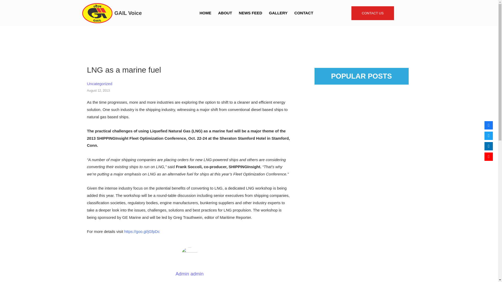 This screenshot has width=502, height=282. What do you see at coordinates (250, 13) in the screenshot?
I see `NEWS FEED` at bounding box center [250, 13].